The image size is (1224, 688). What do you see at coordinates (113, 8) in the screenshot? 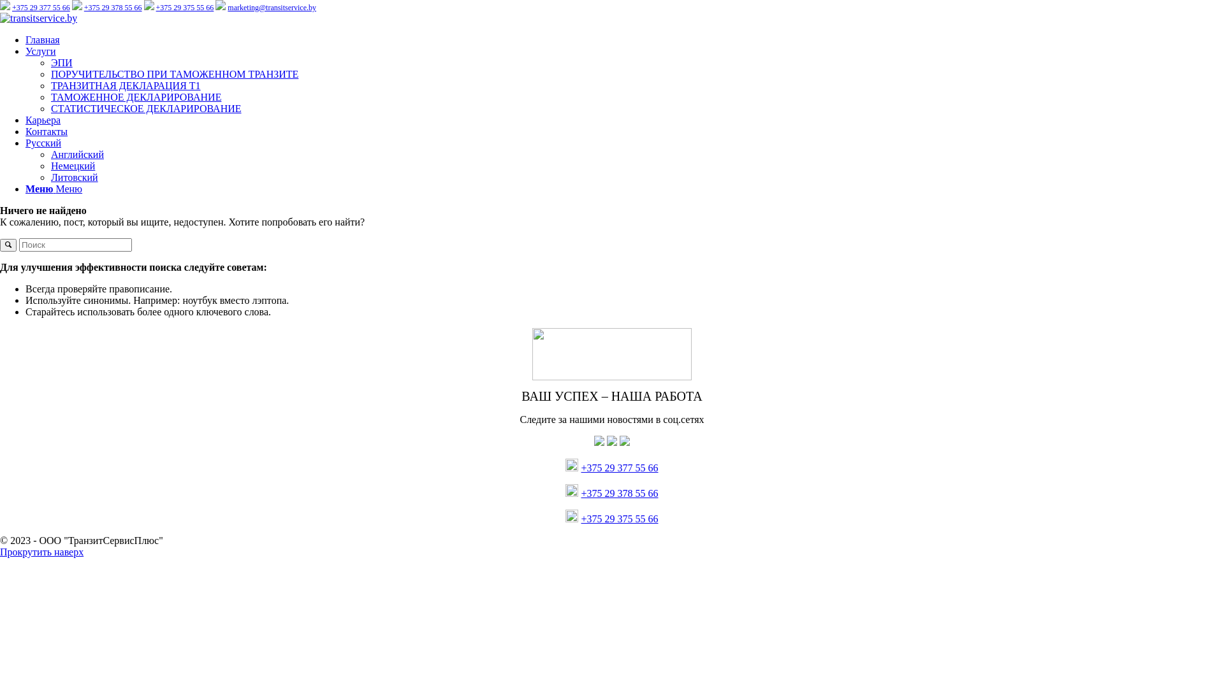
I see `+375 29 378 55 66` at bounding box center [113, 8].